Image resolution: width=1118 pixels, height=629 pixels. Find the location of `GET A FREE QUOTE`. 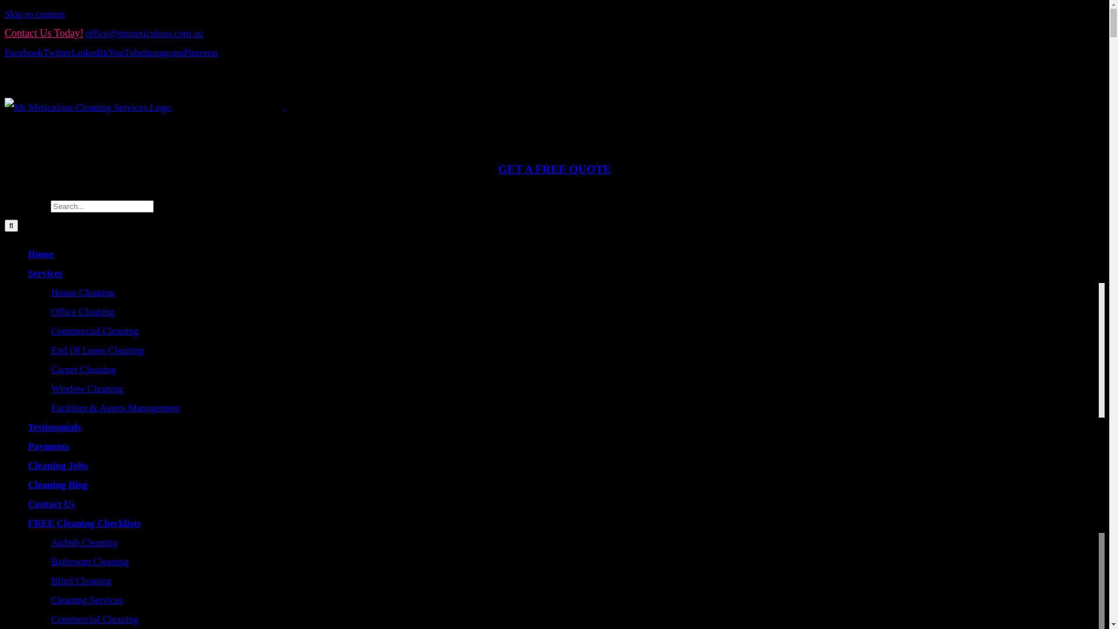

GET A FREE QUOTE is located at coordinates (554, 169).